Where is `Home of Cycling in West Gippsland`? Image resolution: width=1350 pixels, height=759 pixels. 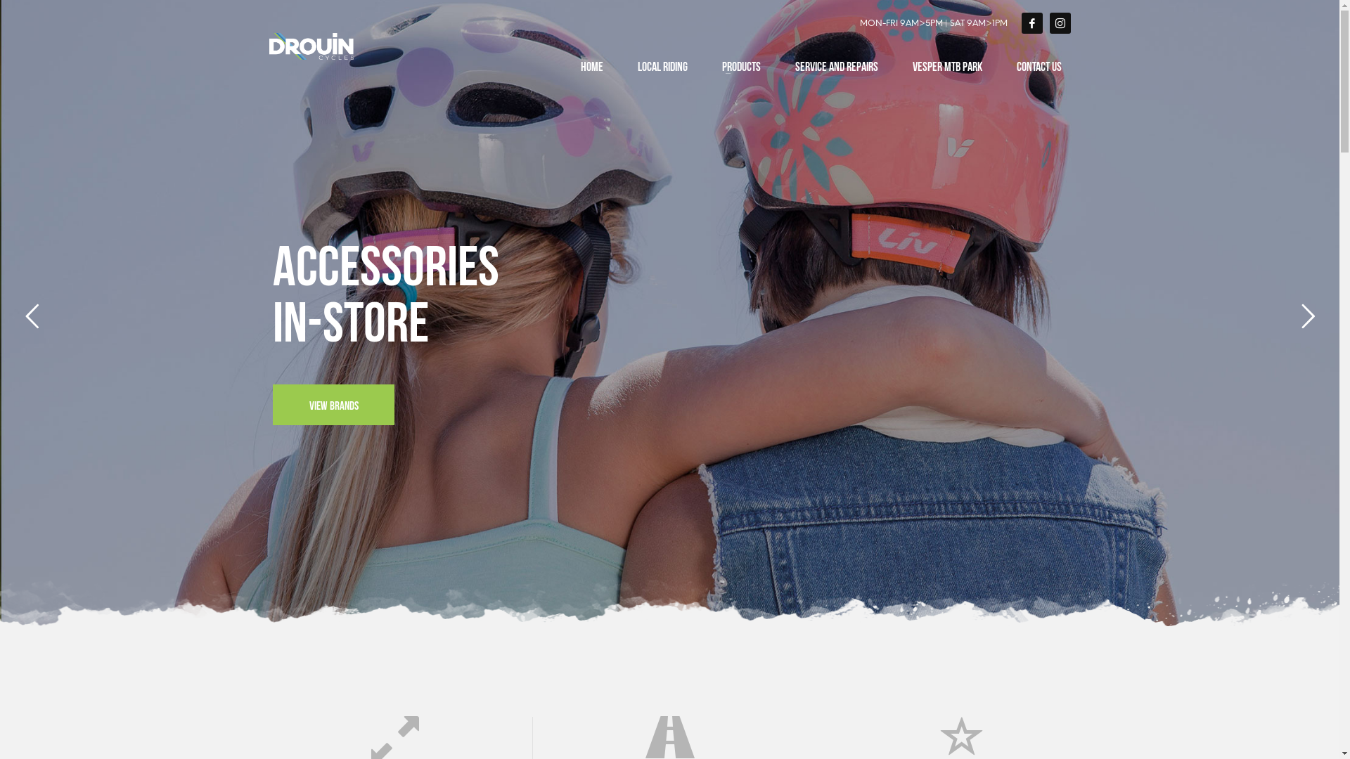
Home of Cycling in West Gippsland is located at coordinates (311, 46).